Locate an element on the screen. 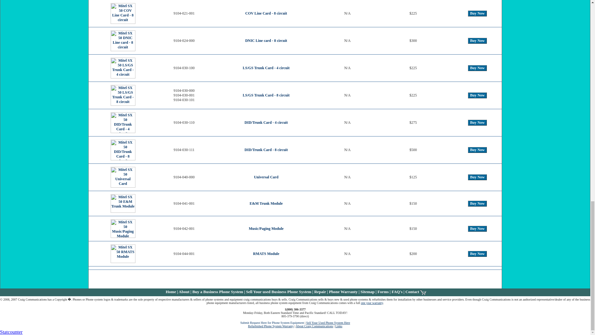  Buy Now is located at coordinates (477, 203).